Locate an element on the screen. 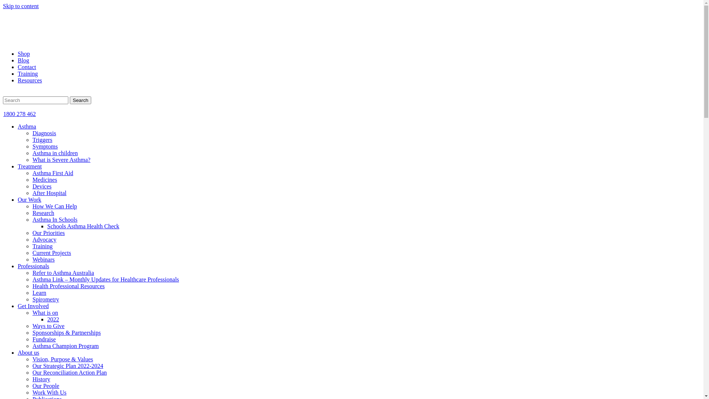 The width and height of the screenshot is (709, 399). Advocacy is located at coordinates (44, 239).